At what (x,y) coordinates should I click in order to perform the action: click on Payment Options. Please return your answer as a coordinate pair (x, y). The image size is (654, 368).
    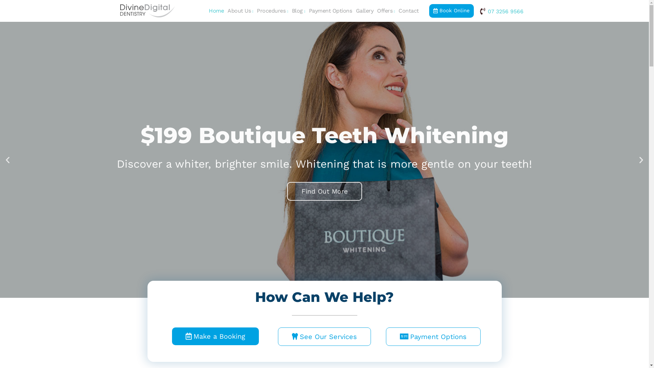
    Looking at the image, I should click on (330, 11).